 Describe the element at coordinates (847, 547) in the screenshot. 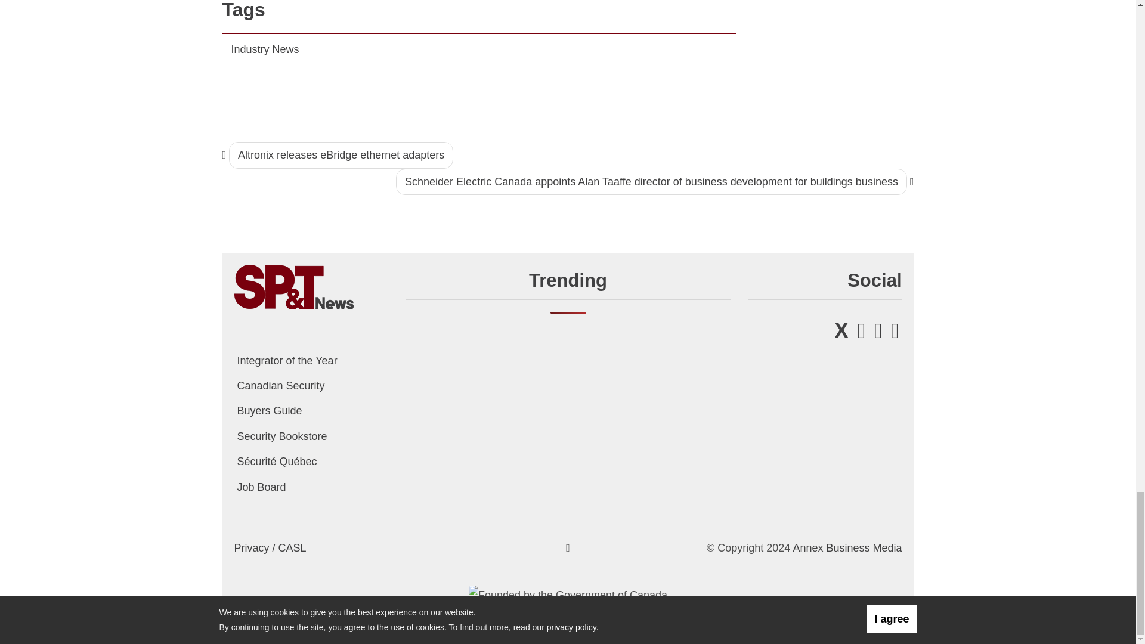

I see `Annex Business Media` at that location.